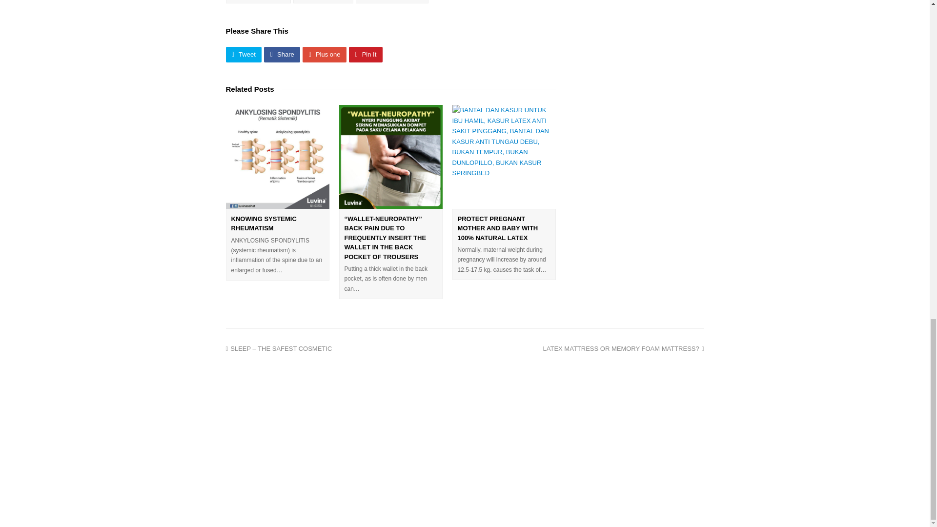 This screenshot has height=527, width=937. What do you see at coordinates (325, 55) in the screenshot?
I see `Plus one` at bounding box center [325, 55].